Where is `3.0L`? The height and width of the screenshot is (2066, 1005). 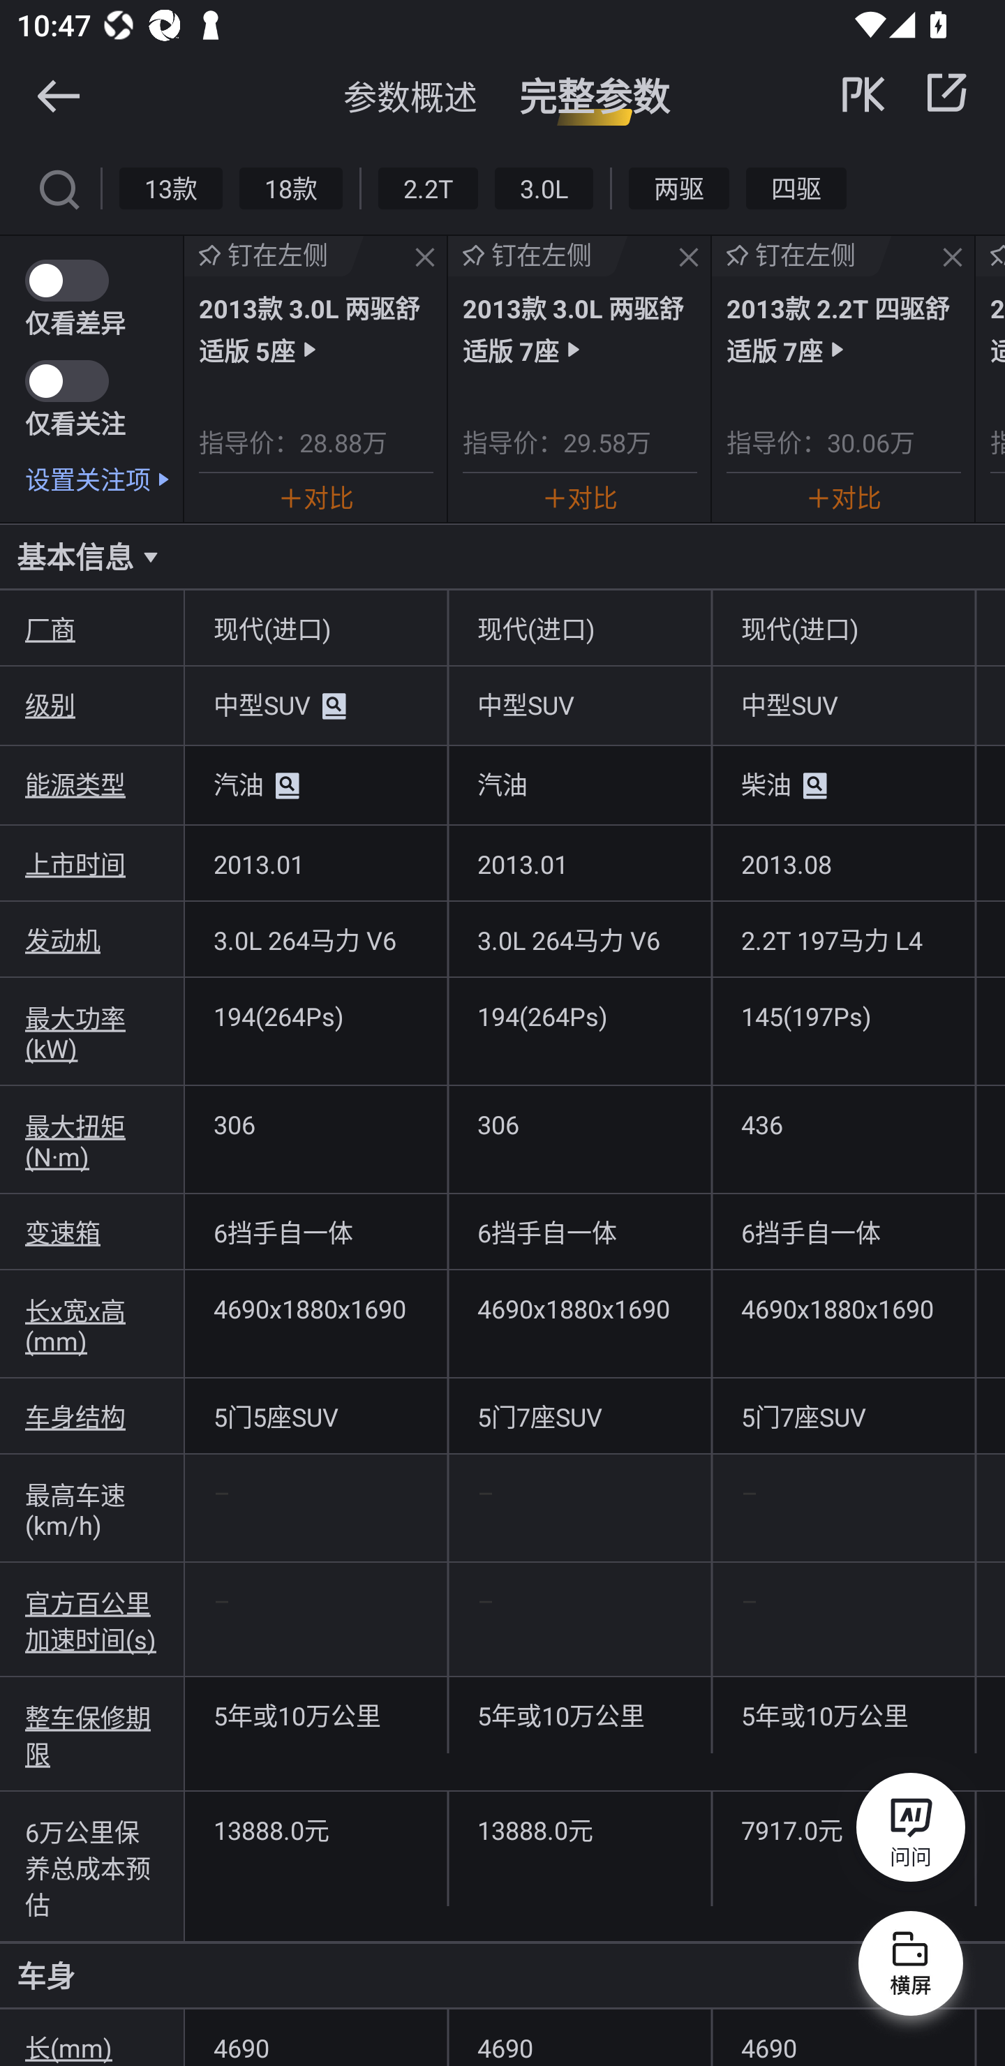 3.0L is located at coordinates (543, 187).